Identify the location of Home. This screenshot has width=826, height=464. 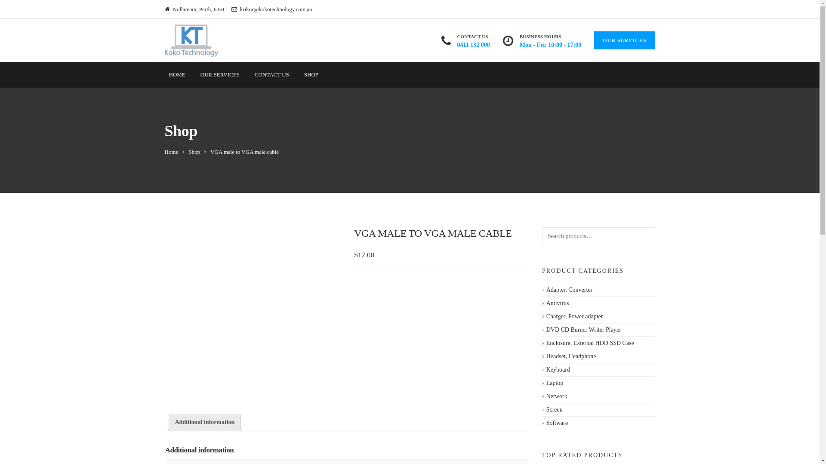
(171, 152).